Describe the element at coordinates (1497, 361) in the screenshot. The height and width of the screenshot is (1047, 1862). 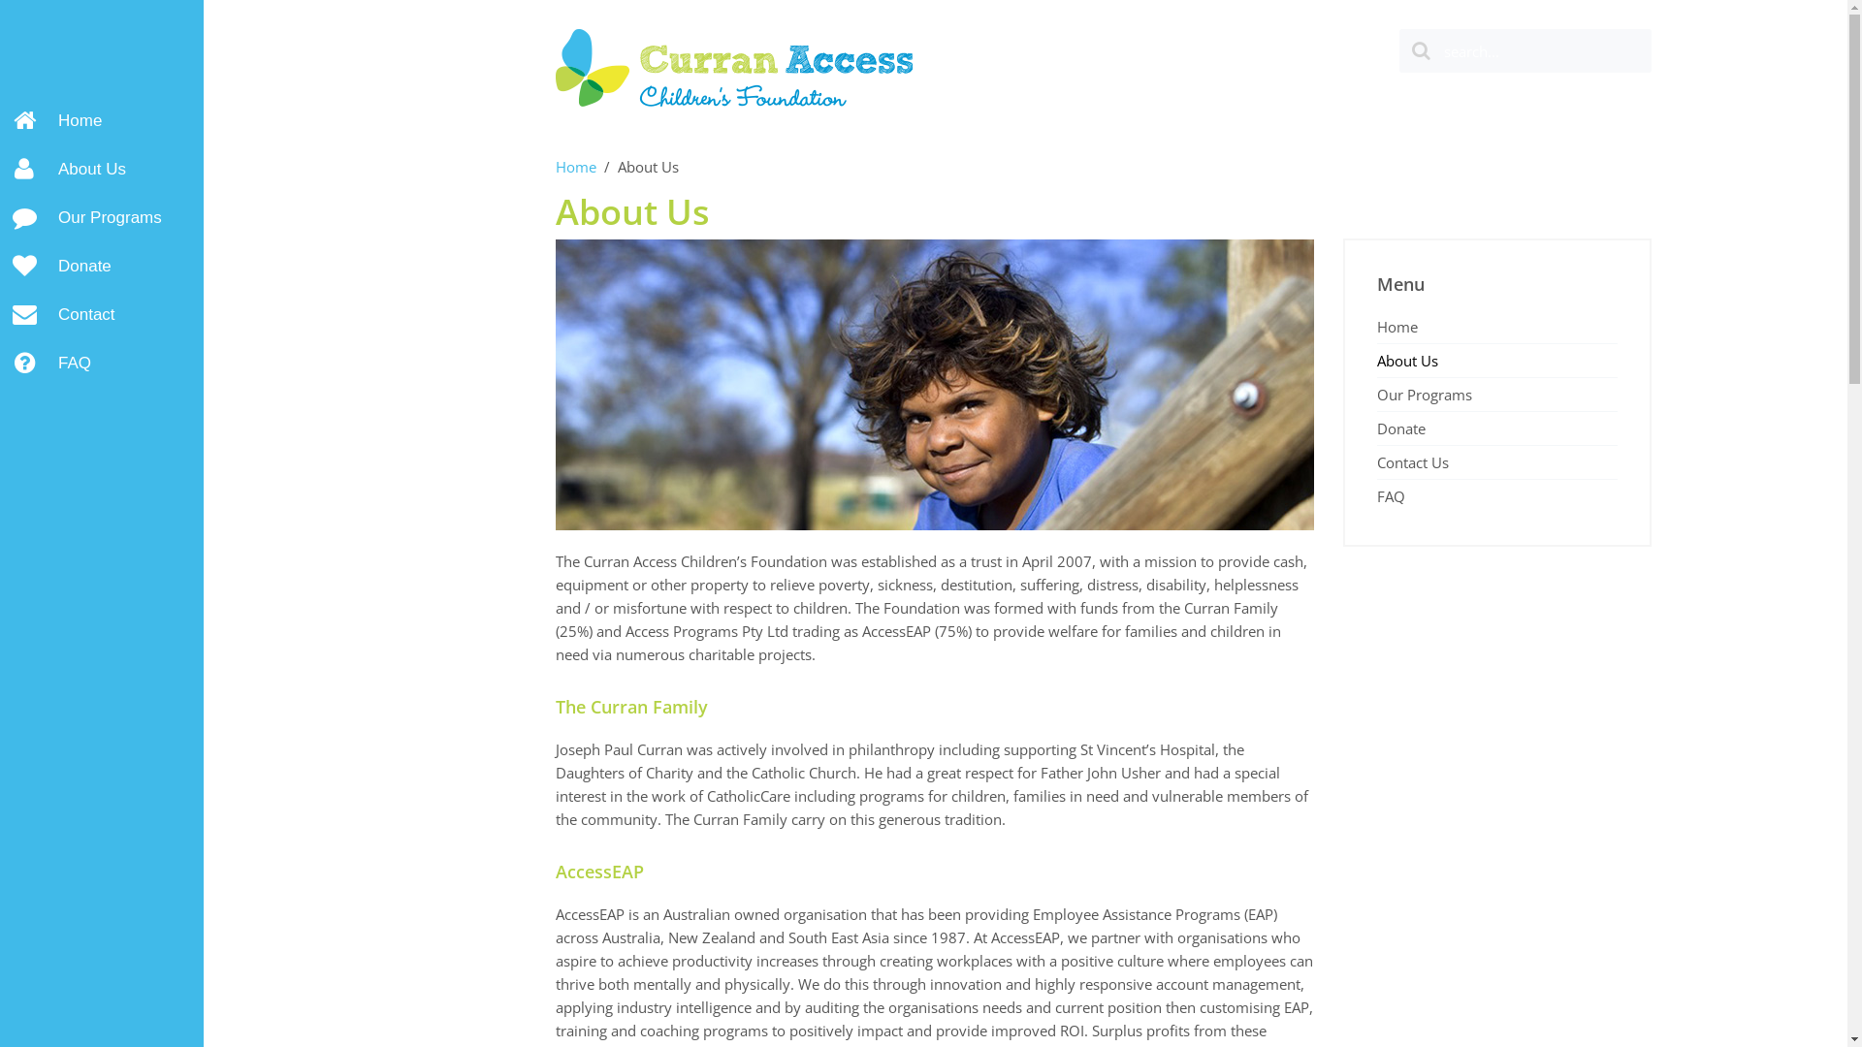
I see `About Us` at that location.